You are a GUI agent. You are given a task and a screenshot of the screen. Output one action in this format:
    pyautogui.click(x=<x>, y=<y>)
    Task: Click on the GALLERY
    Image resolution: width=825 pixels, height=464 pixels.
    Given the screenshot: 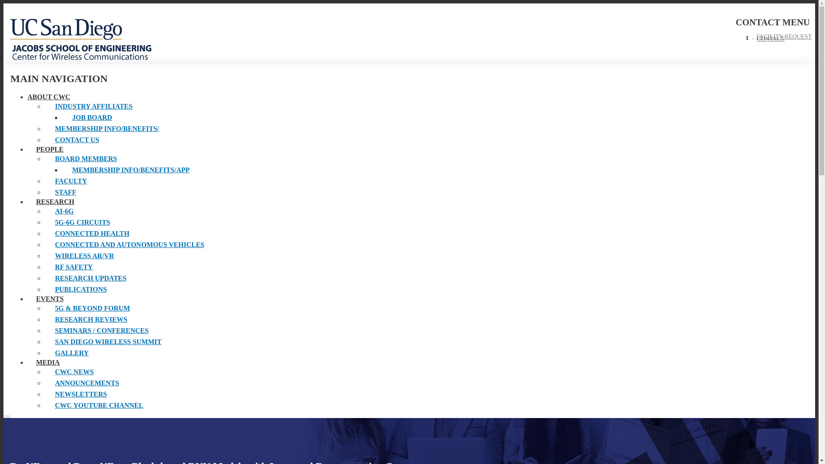 What is the action you would take?
    pyautogui.click(x=129, y=353)
    